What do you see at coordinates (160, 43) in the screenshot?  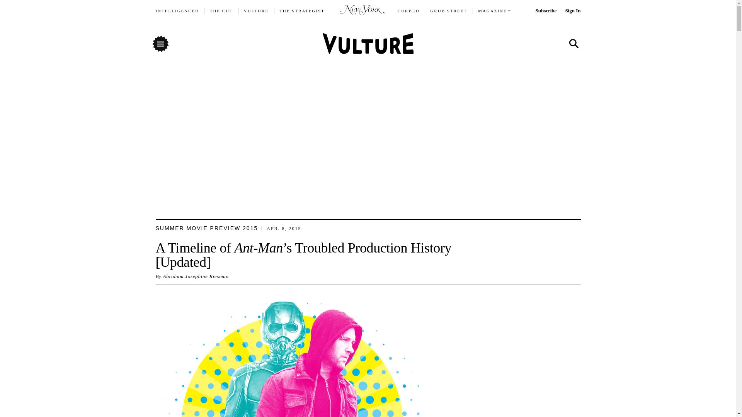 I see `Menu` at bounding box center [160, 43].